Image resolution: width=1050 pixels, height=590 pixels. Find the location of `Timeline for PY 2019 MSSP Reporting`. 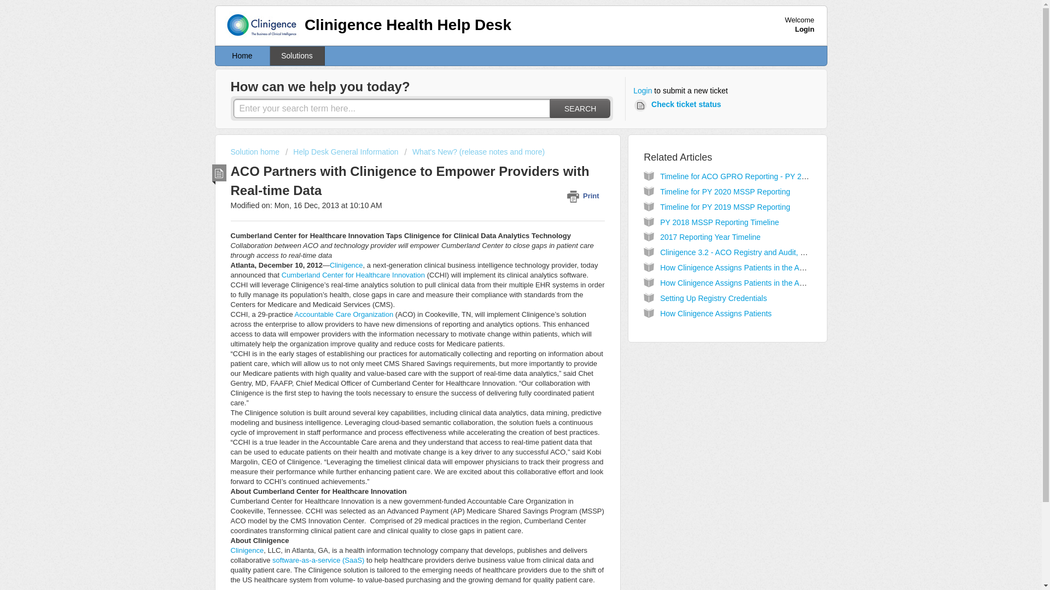

Timeline for PY 2019 MSSP Reporting is located at coordinates (725, 206).